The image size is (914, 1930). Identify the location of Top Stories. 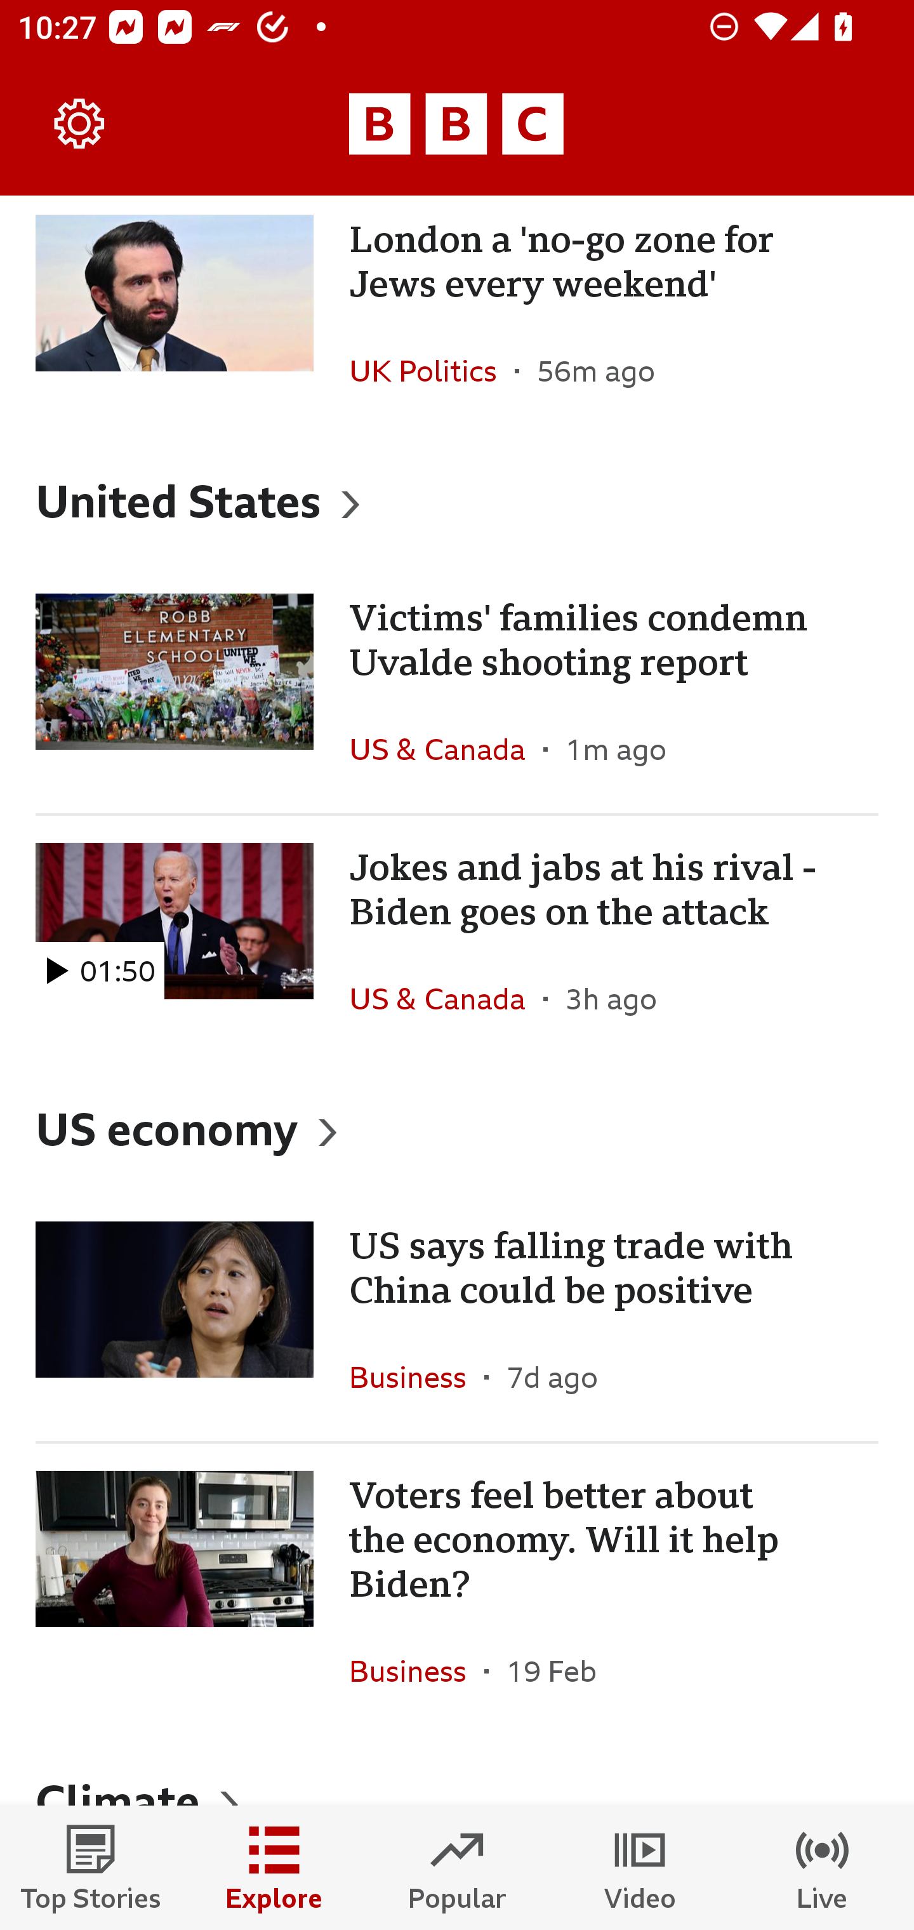
(91, 1868).